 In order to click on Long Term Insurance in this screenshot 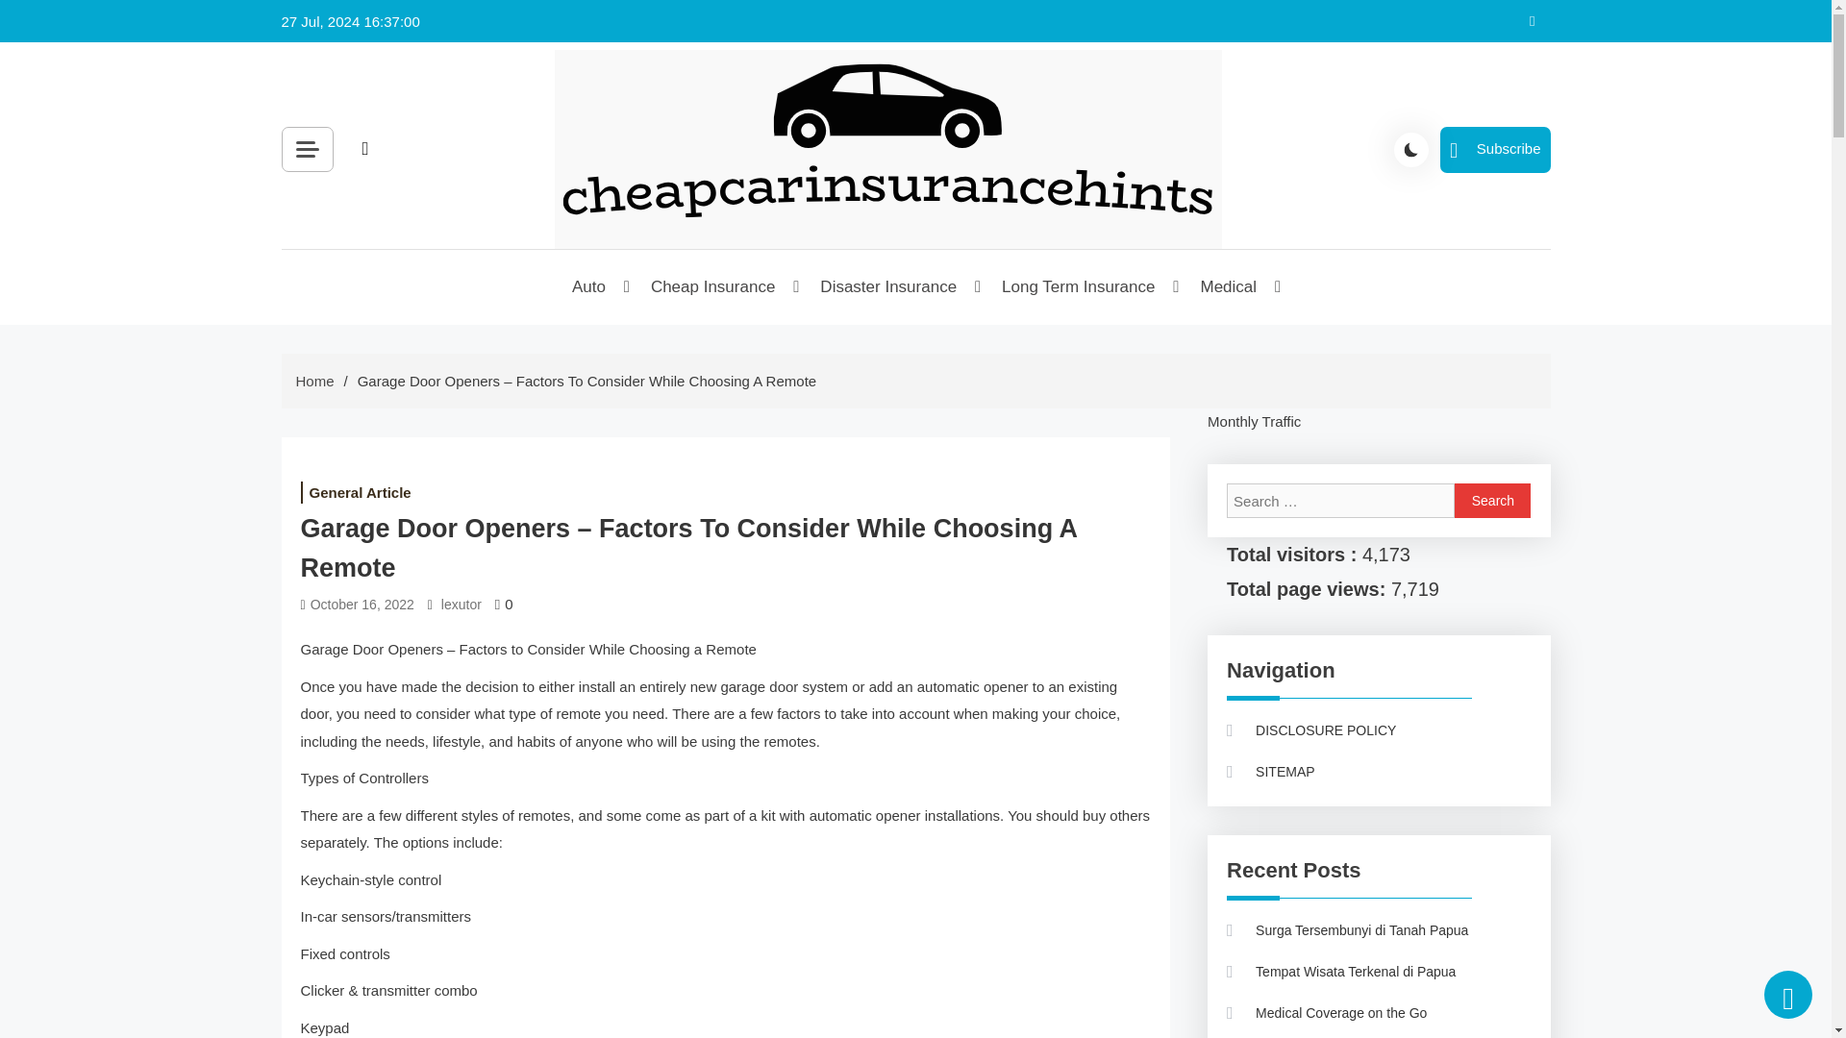, I will do `click(1079, 287)`.